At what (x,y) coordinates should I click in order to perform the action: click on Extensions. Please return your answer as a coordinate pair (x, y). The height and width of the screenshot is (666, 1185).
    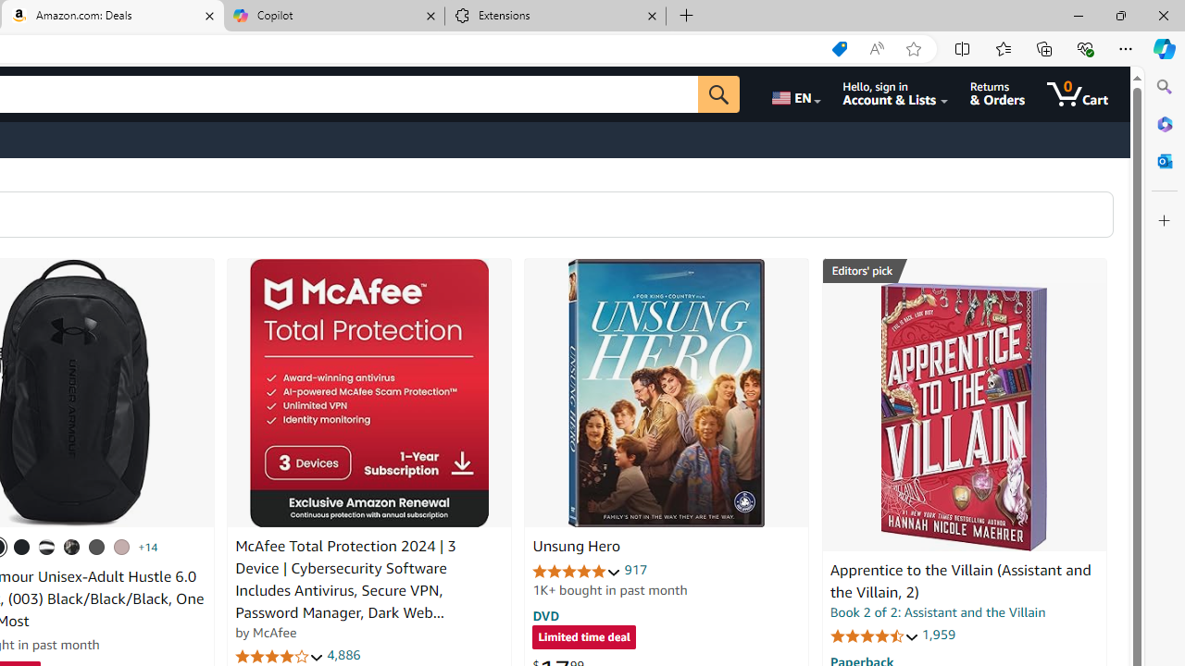
    Looking at the image, I should click on (555, 17).